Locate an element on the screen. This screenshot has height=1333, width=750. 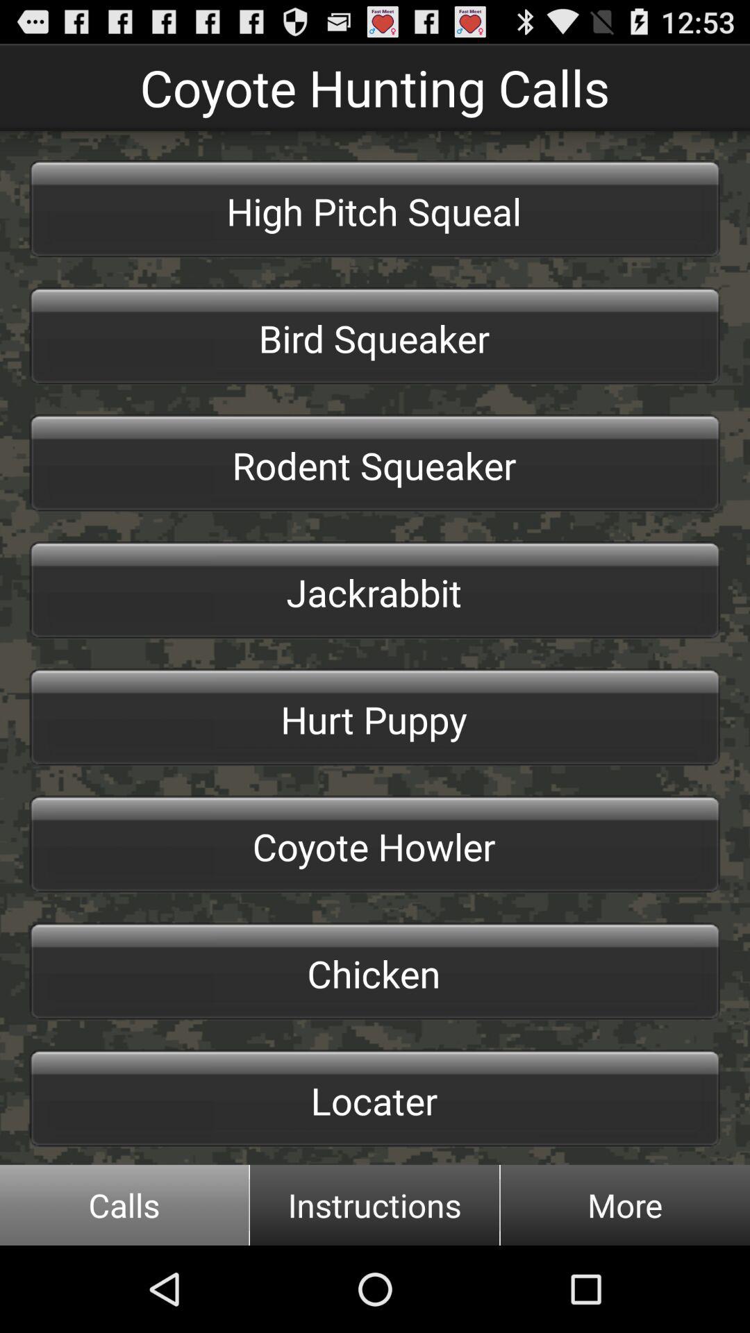
open icon above chicken item is located at coordinates (375, 844).